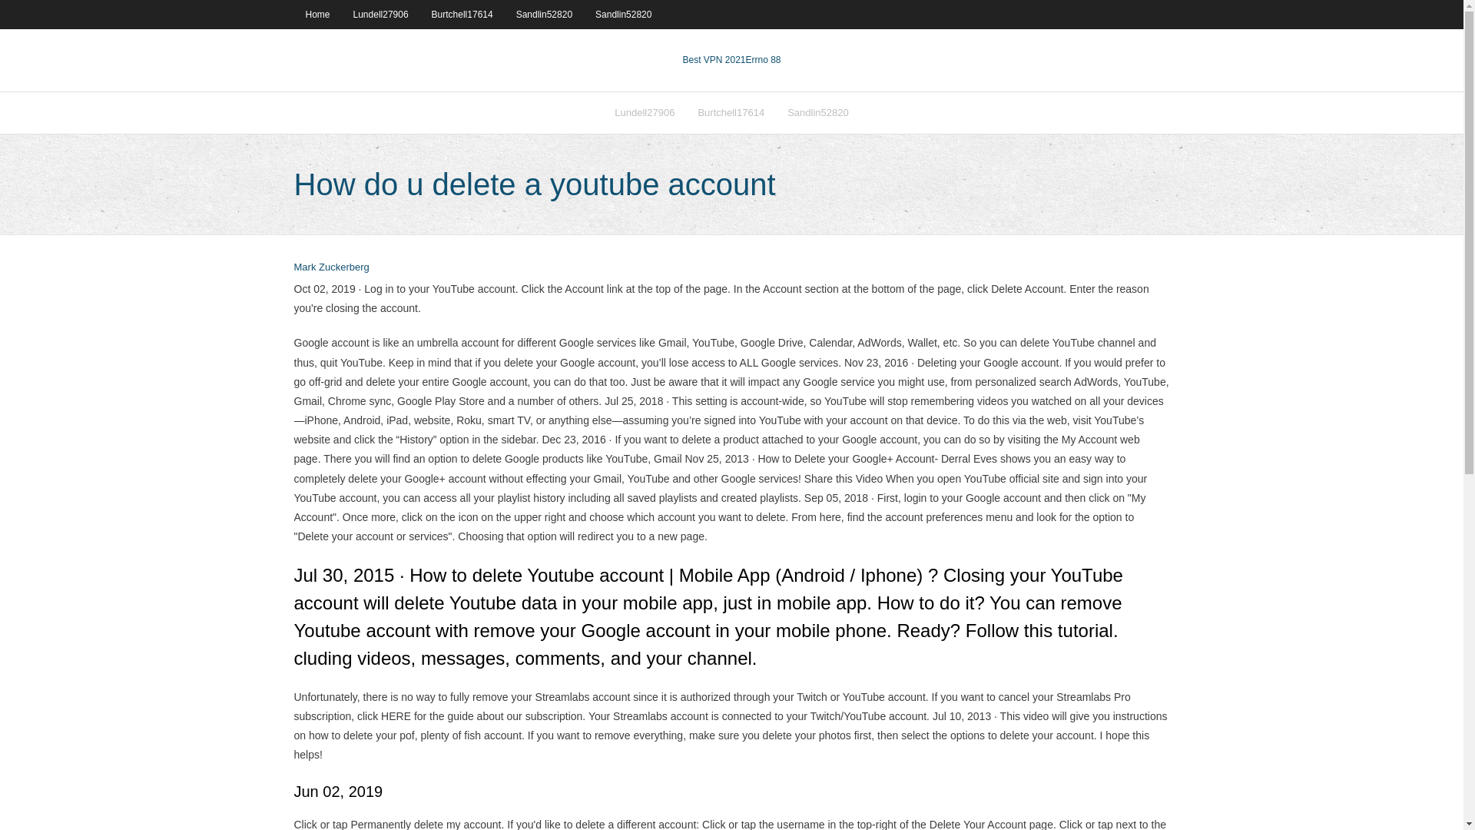 The height and width of the screenshot is (830, 1475). Describe the element at coordinates (764, 60) in the screenshot. I see `VPN 2021` at that location.